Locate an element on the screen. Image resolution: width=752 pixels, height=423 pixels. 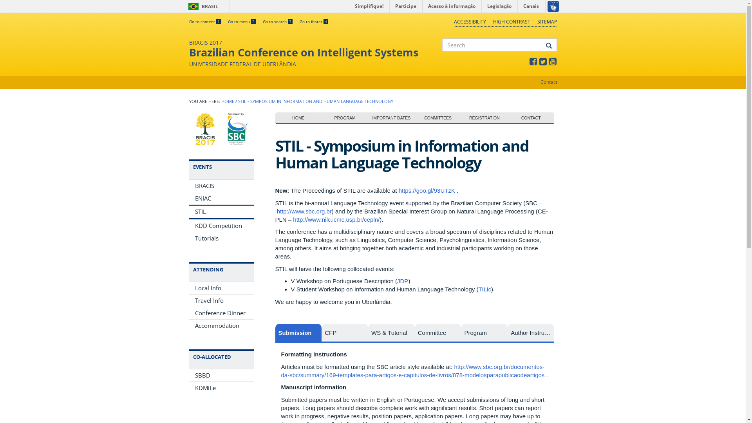
Local Info is located at coordinates (221, 288).